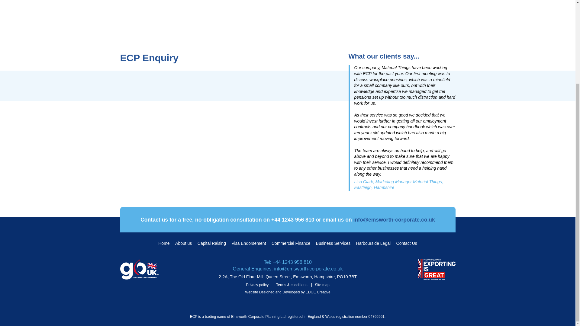 This screenshot has width=580, height=326. What do you see at coordinates (183, 243) in the screenshot?
I see `About us` at bounding box center [183, 243].